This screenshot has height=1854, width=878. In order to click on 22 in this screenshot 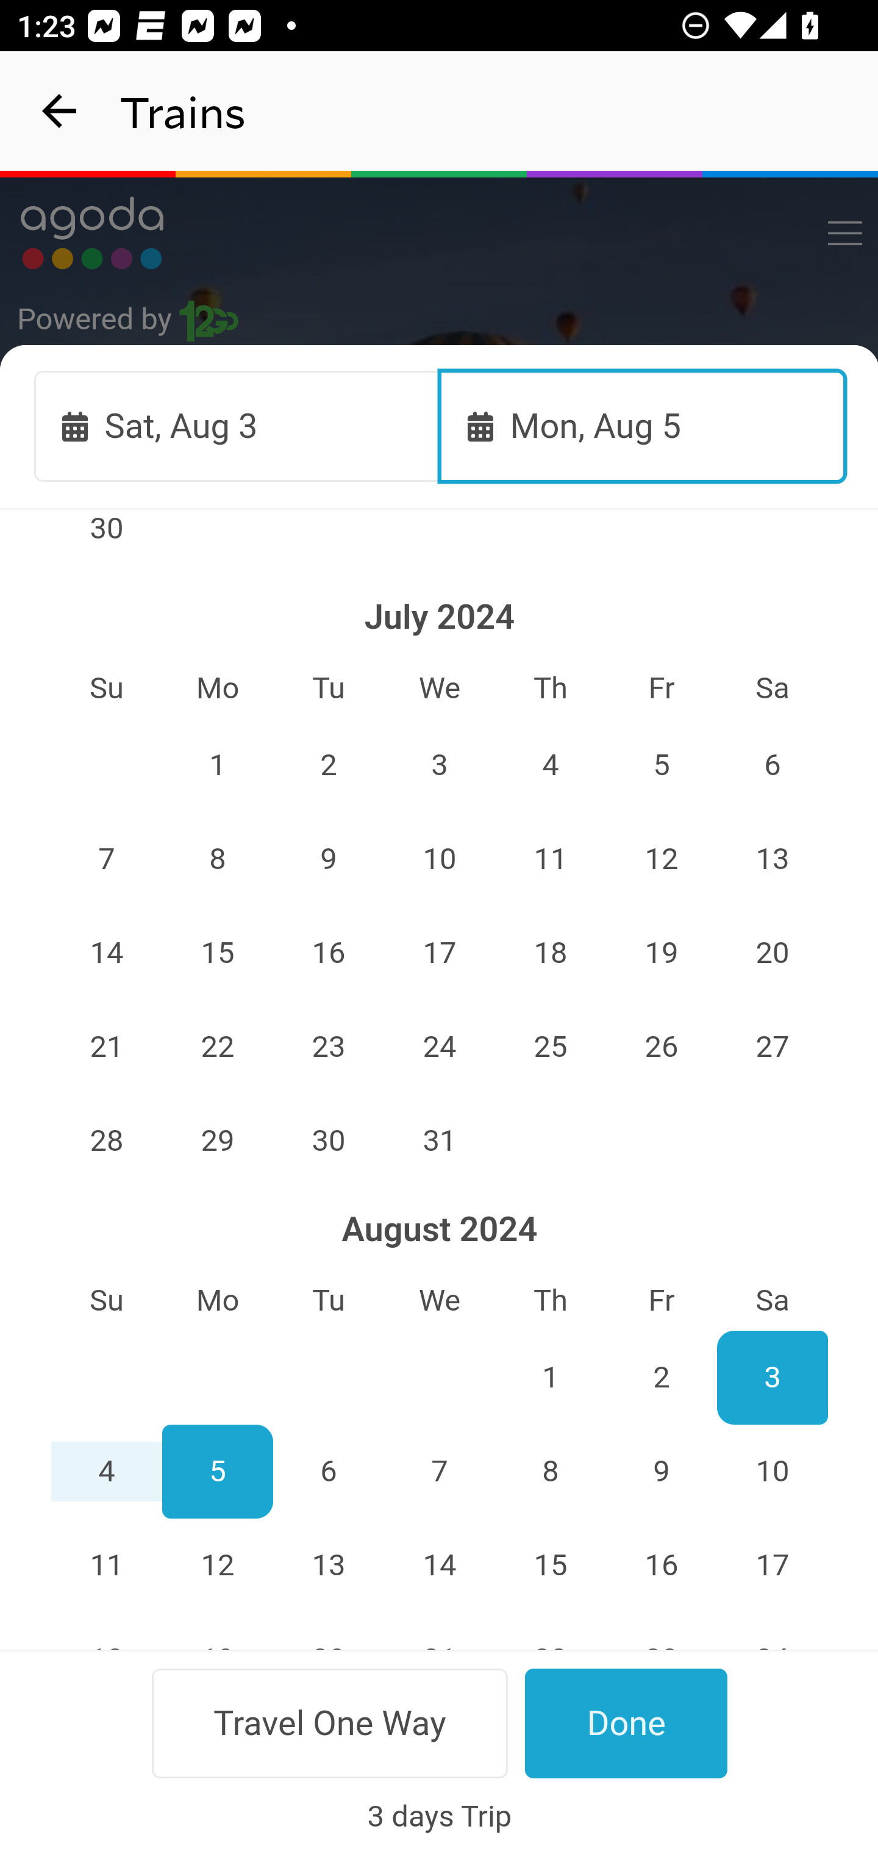, I will do `click(217, 1047)`.